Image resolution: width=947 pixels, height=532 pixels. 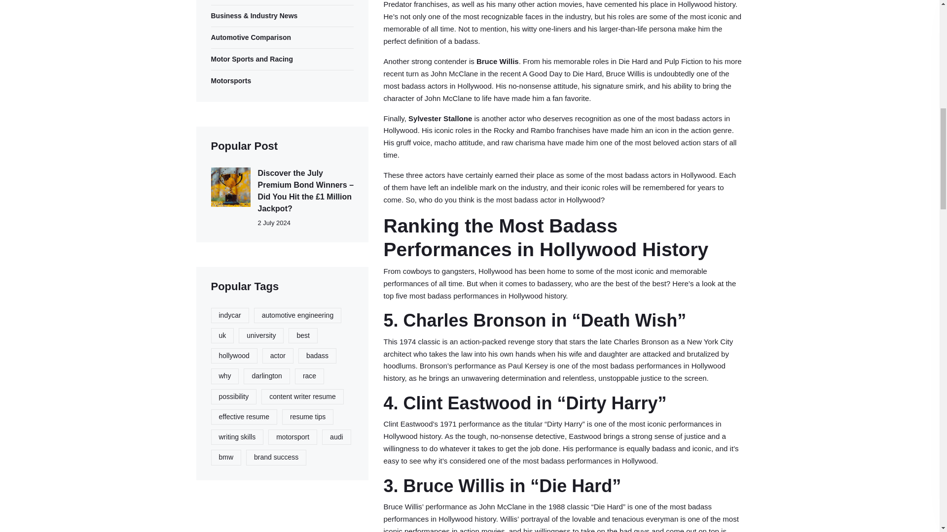 What do you see at coordinates (303, 335) in the screenshot?
I see `best` at bounding box center [303, 335].